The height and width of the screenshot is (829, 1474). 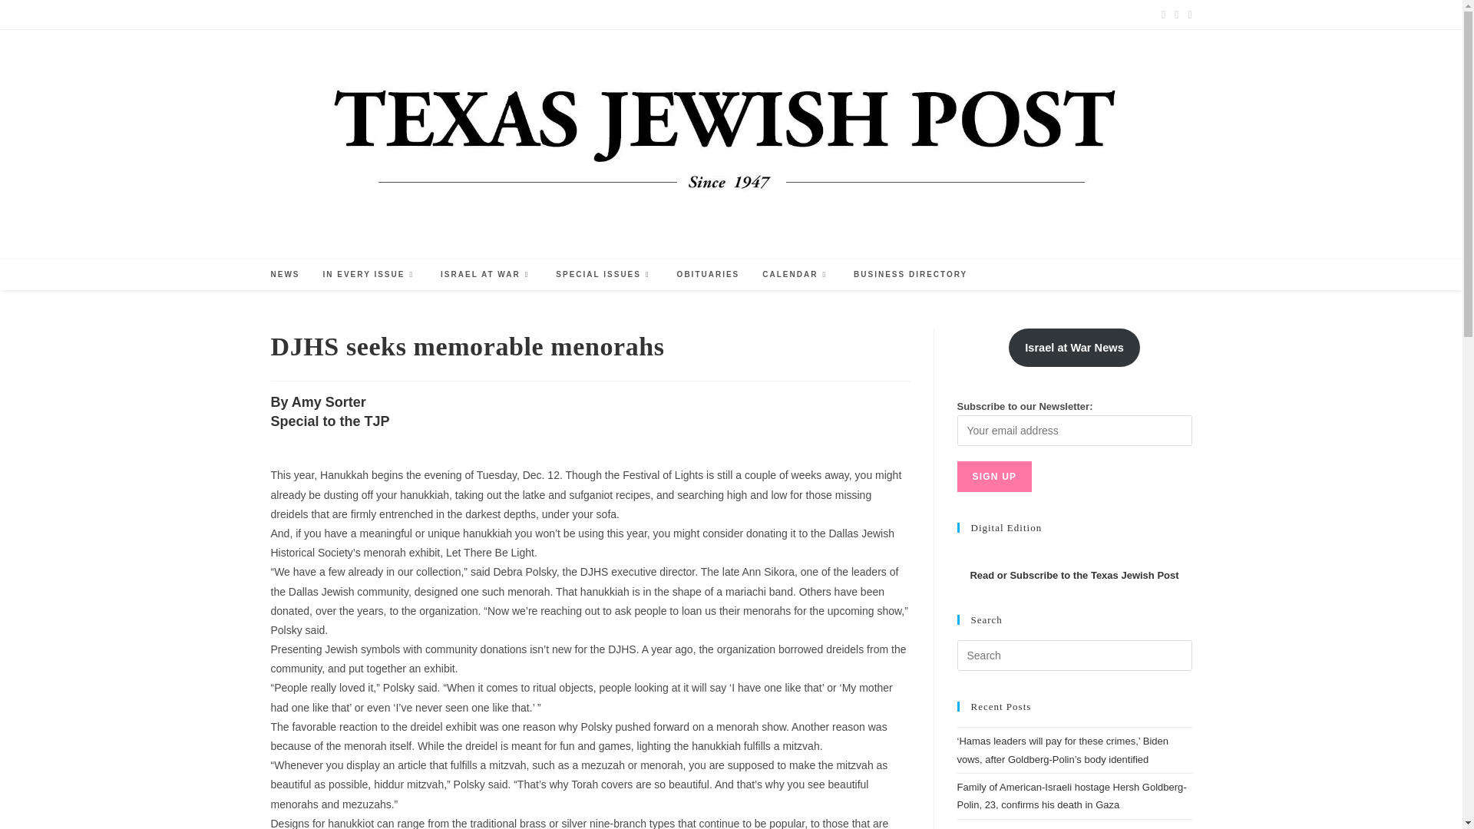 I want to click on IN EVERY ISSUE, so click(x=370, y=275).